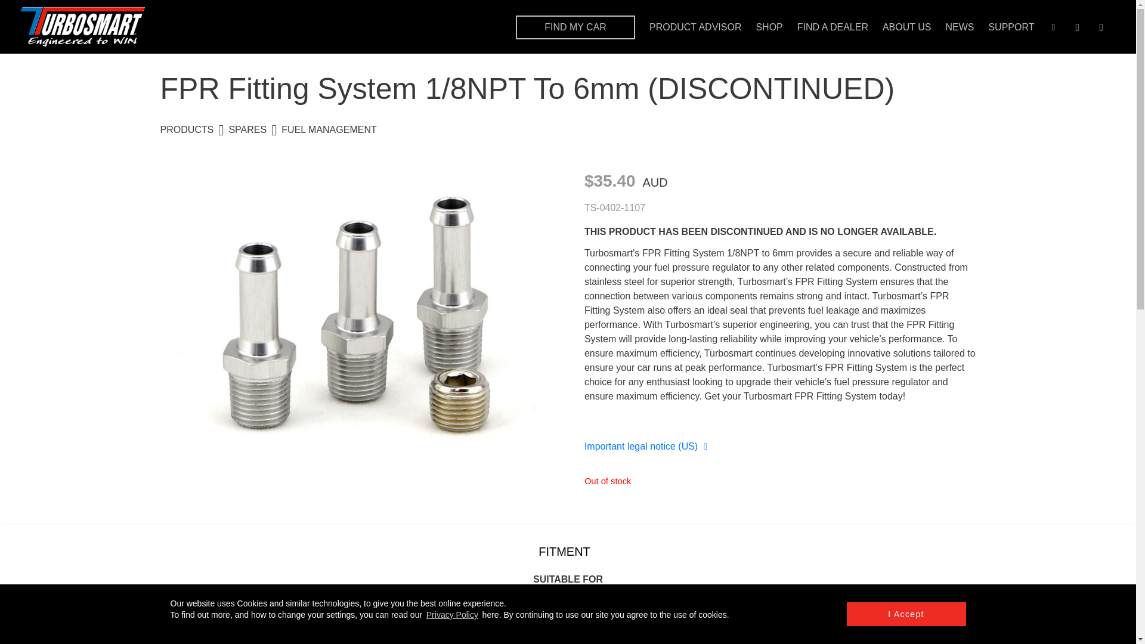 This screenshot has height=644, width=1145. Describe the element at coordinates (452, 614) in the screenshot. I see `Privacy Policy` at that location.